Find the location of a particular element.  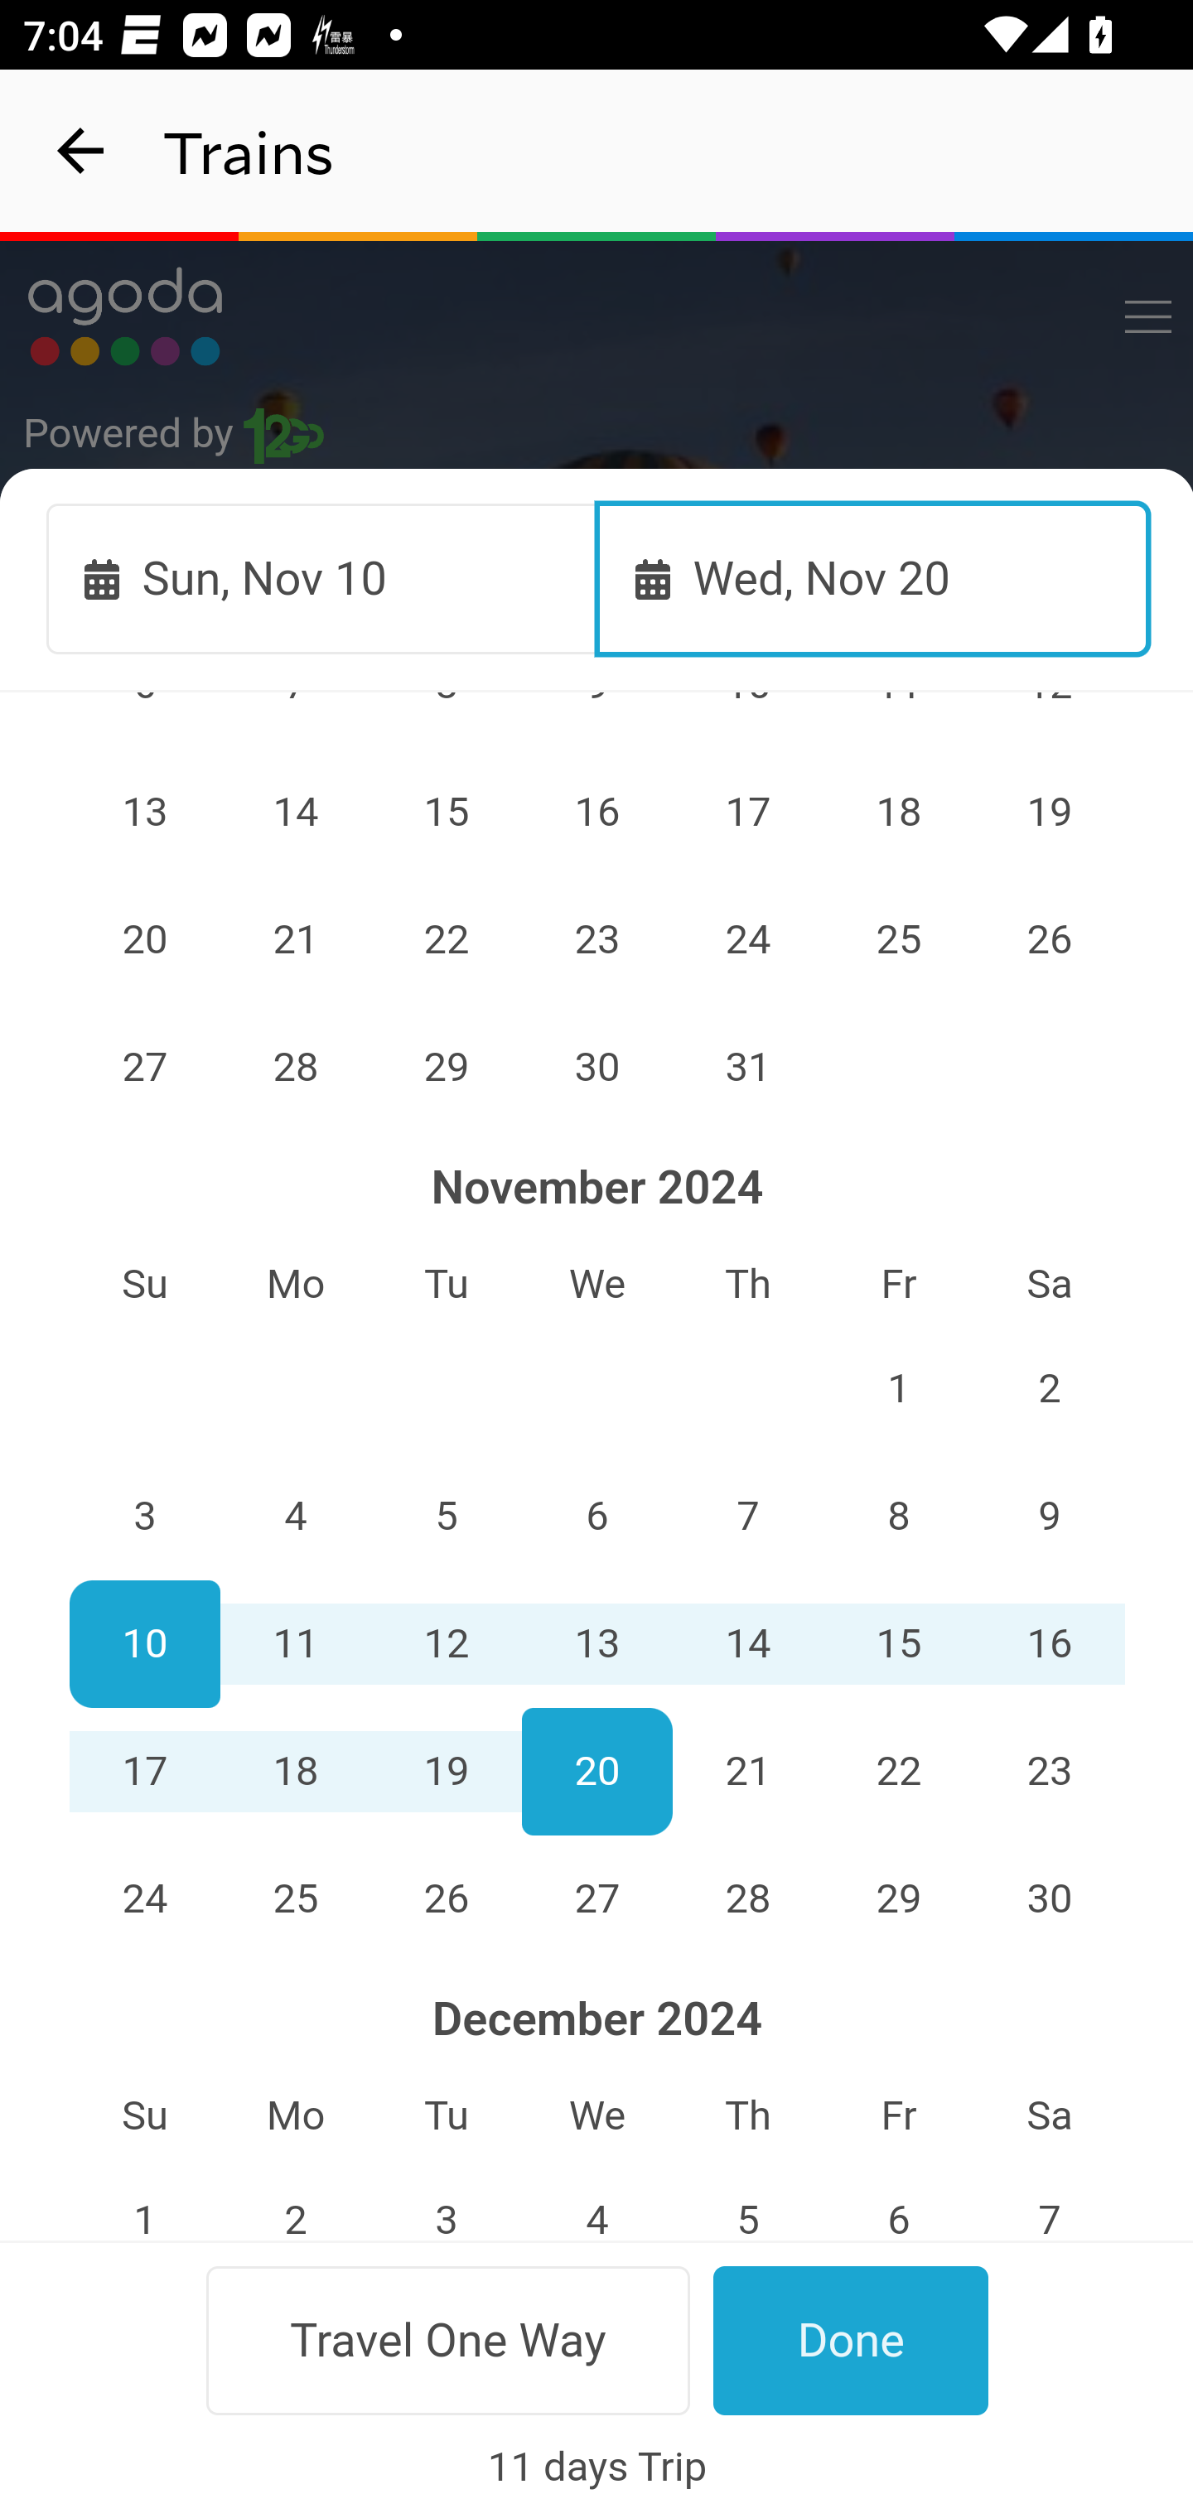

15 is located at coordinates (447, 812).